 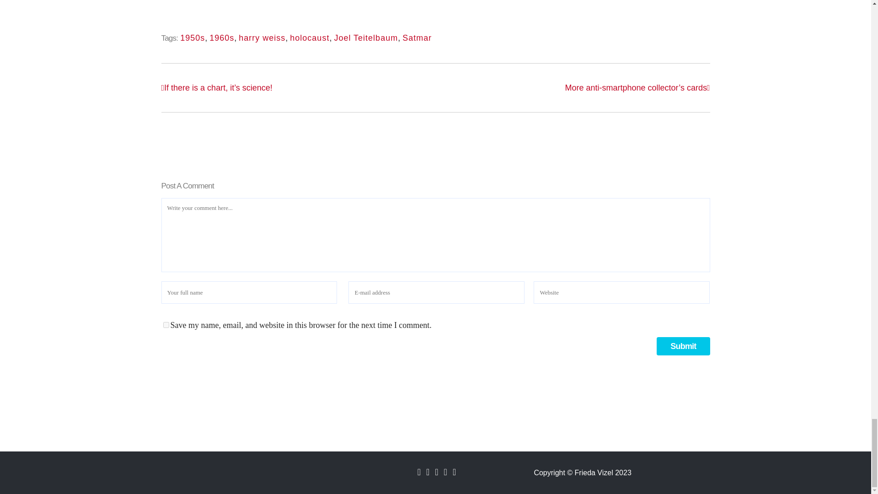 I want to click on 1950s, so click(x=192, y=38).